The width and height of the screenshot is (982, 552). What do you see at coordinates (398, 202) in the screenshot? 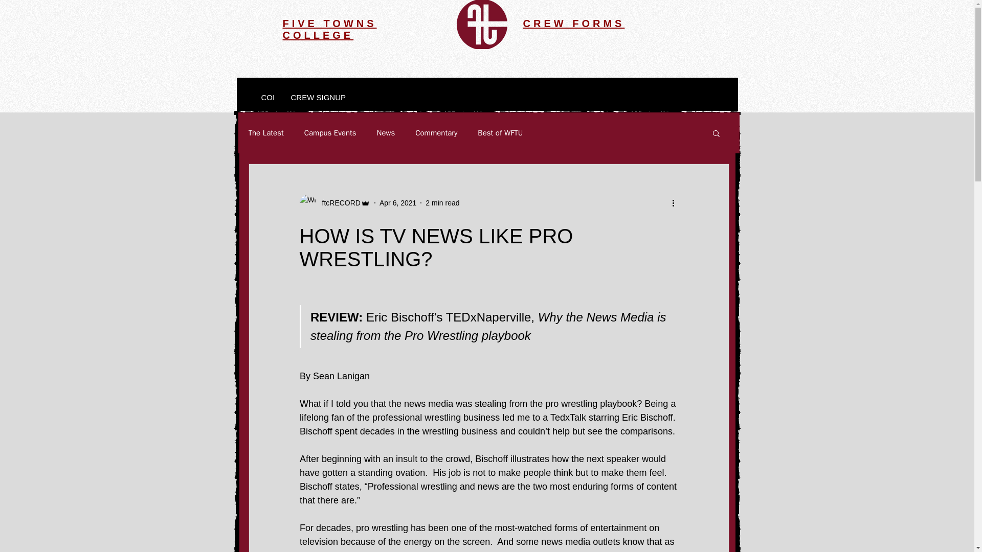
I see `Apr 6, 2021` at bounding box center [398, 202].